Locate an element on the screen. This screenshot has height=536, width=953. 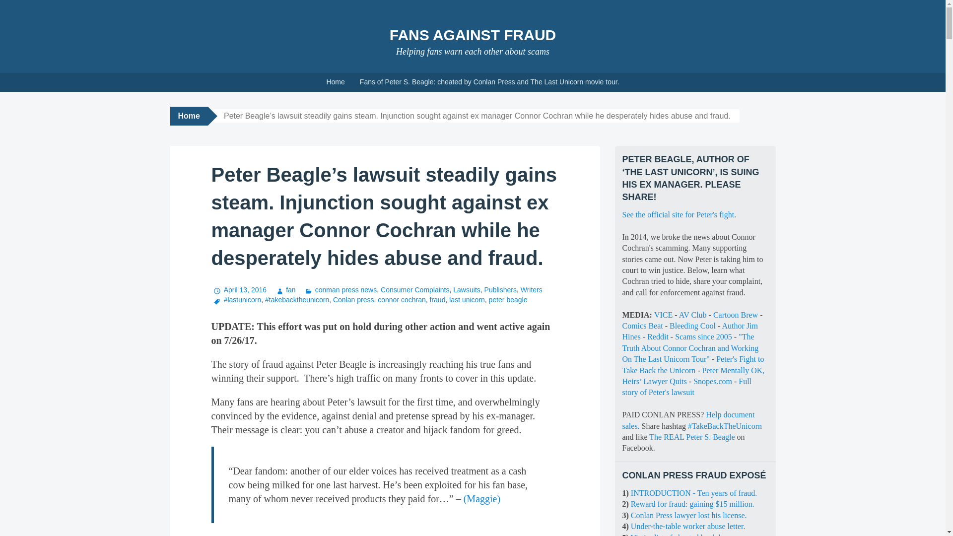
Publishers is located at coordinates (500, 289).